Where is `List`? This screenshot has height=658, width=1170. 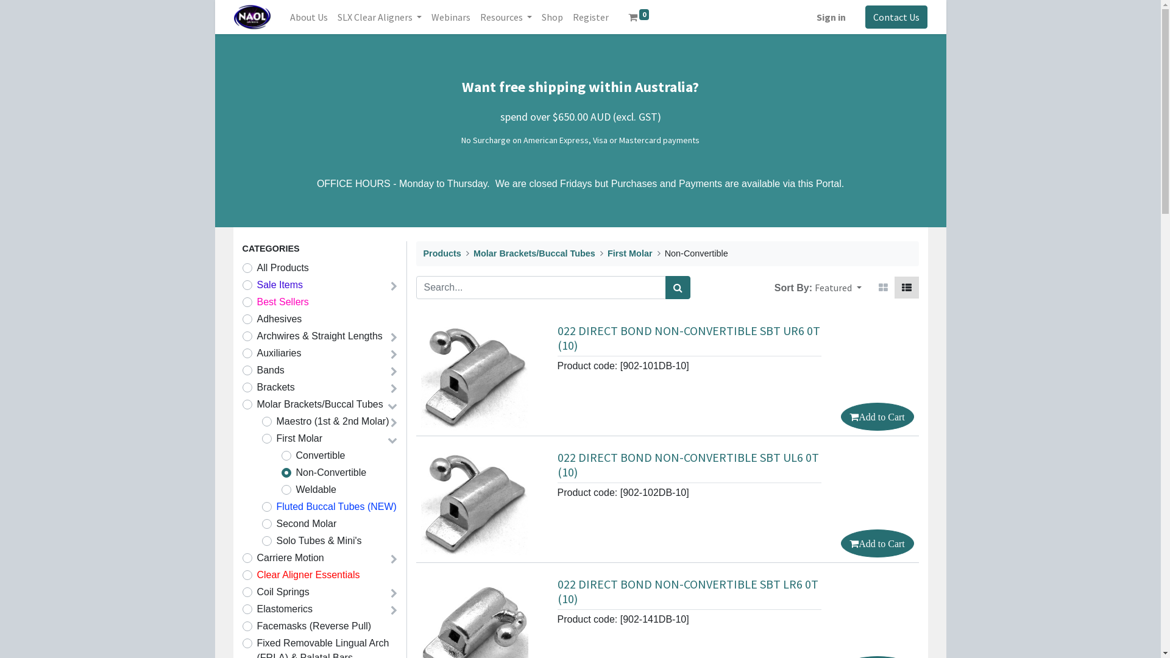 List is located at coordinates (907, 288).